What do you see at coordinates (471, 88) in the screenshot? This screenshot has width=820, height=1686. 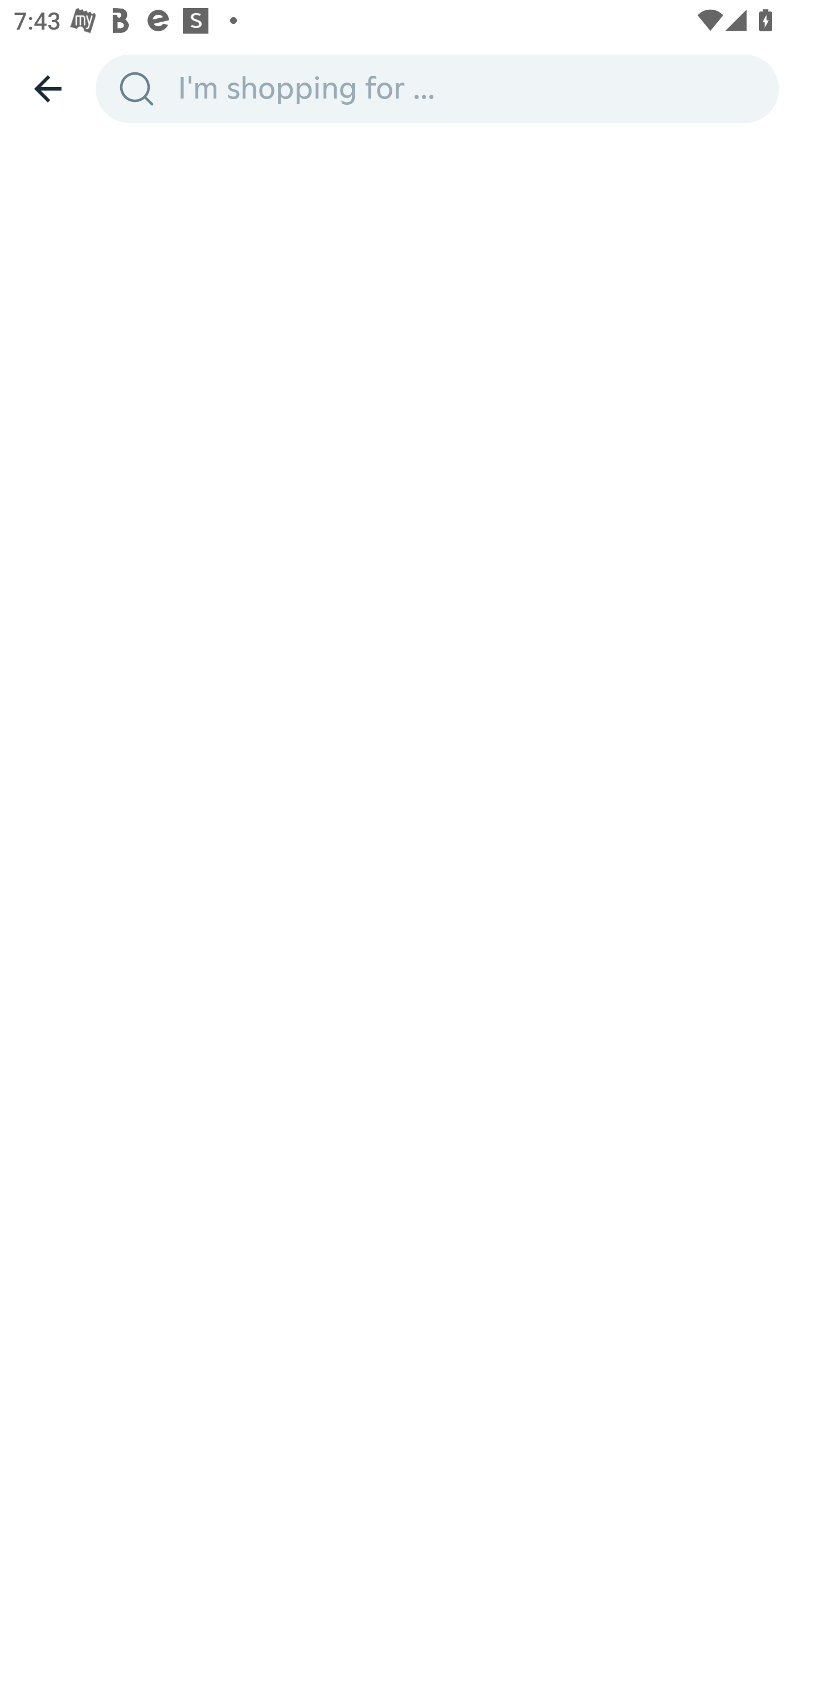 I see `I'm shopping for ...` at bounding box center [471, 88].